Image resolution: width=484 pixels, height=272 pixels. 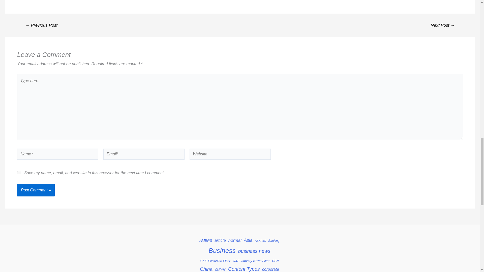 What do you see at coordinates (248, 240) in the screenshot?
I see `Asia` at bounding box center [248, 240].